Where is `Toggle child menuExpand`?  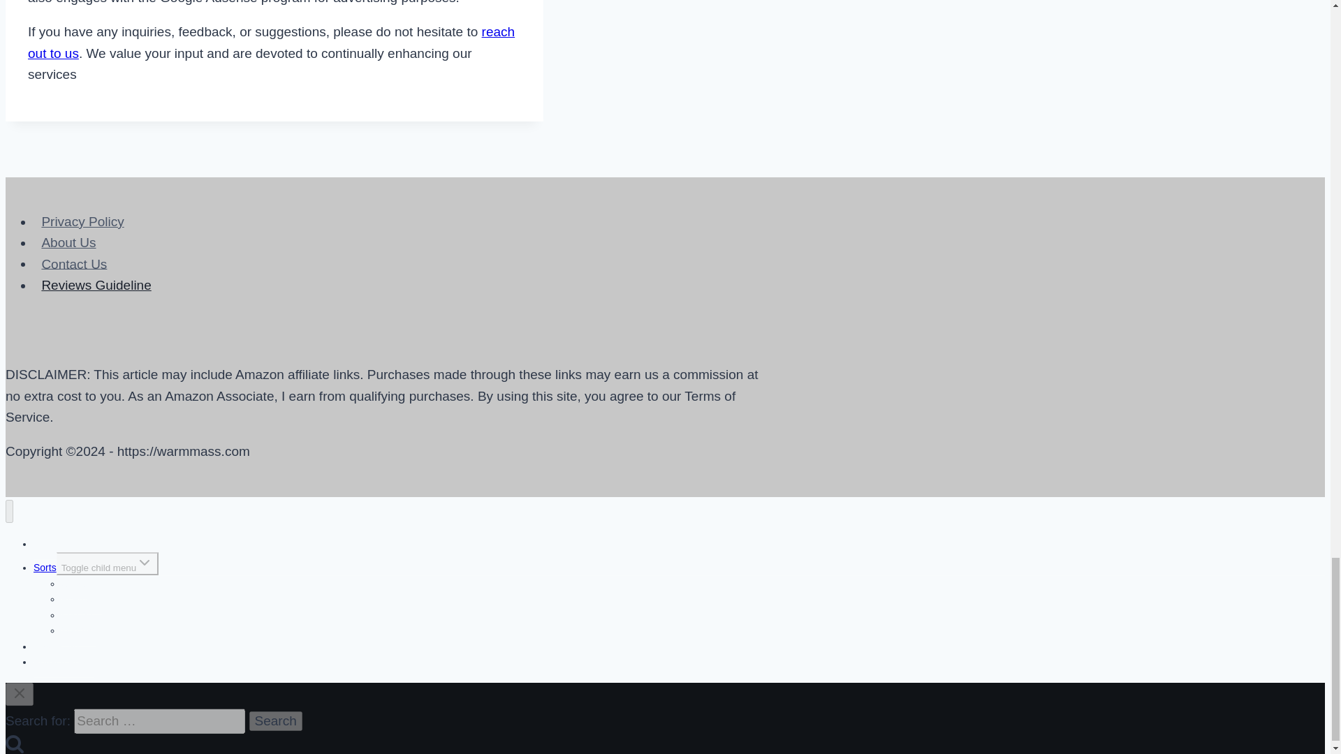 Toggle child menuExpand is located at coordinates (107, 563).